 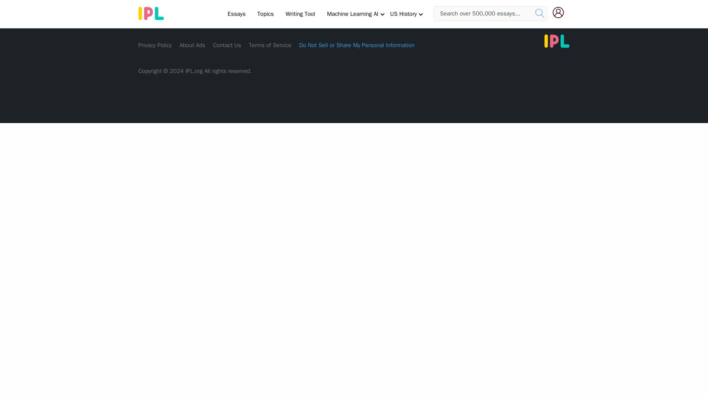 What do you see at coordinates (155, 45) in the screenshot?
I see `Privacy Policy` at bounding box center [155, 45].